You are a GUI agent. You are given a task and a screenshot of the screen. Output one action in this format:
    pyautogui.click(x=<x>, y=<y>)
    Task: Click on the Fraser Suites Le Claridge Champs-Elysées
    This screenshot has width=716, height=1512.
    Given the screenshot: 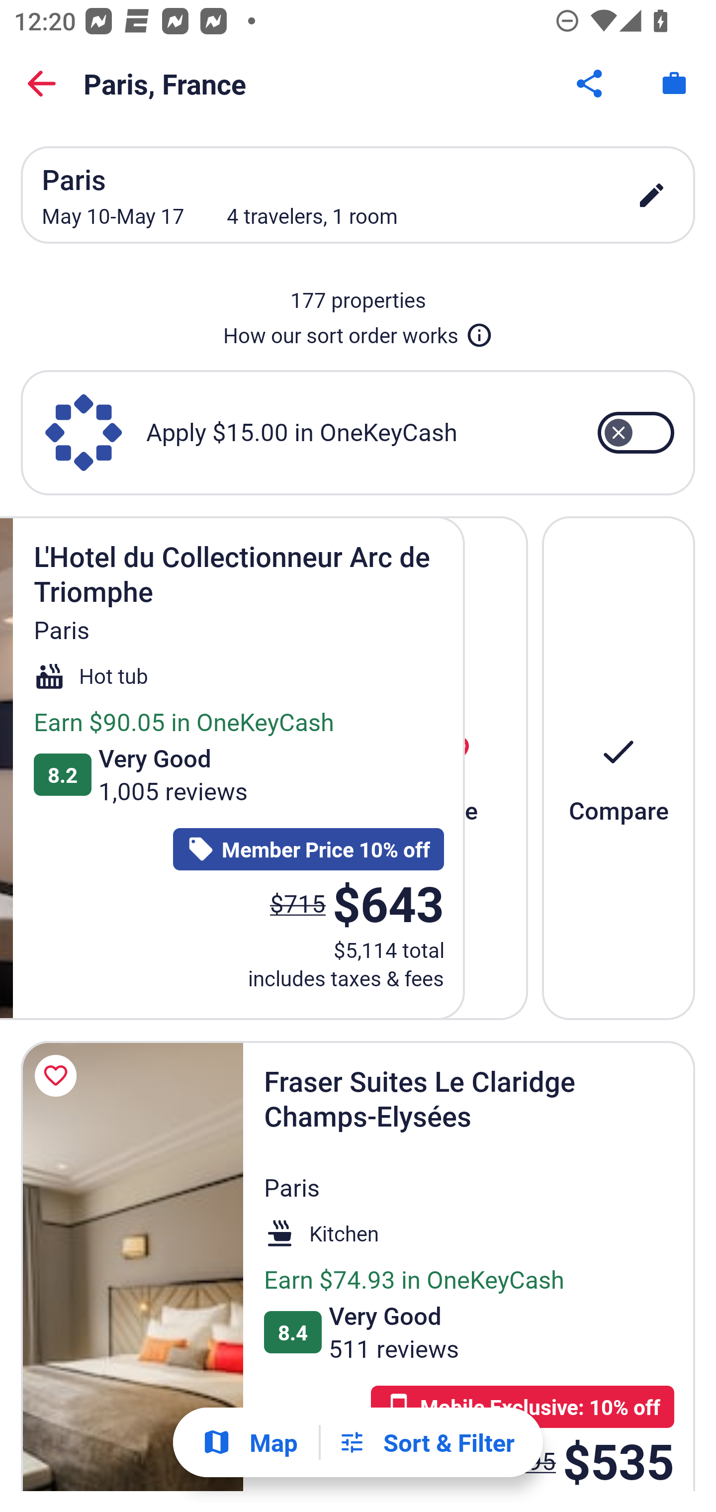 What is the action you would take?
    pyautogui.click(x=132, y=1265)
    